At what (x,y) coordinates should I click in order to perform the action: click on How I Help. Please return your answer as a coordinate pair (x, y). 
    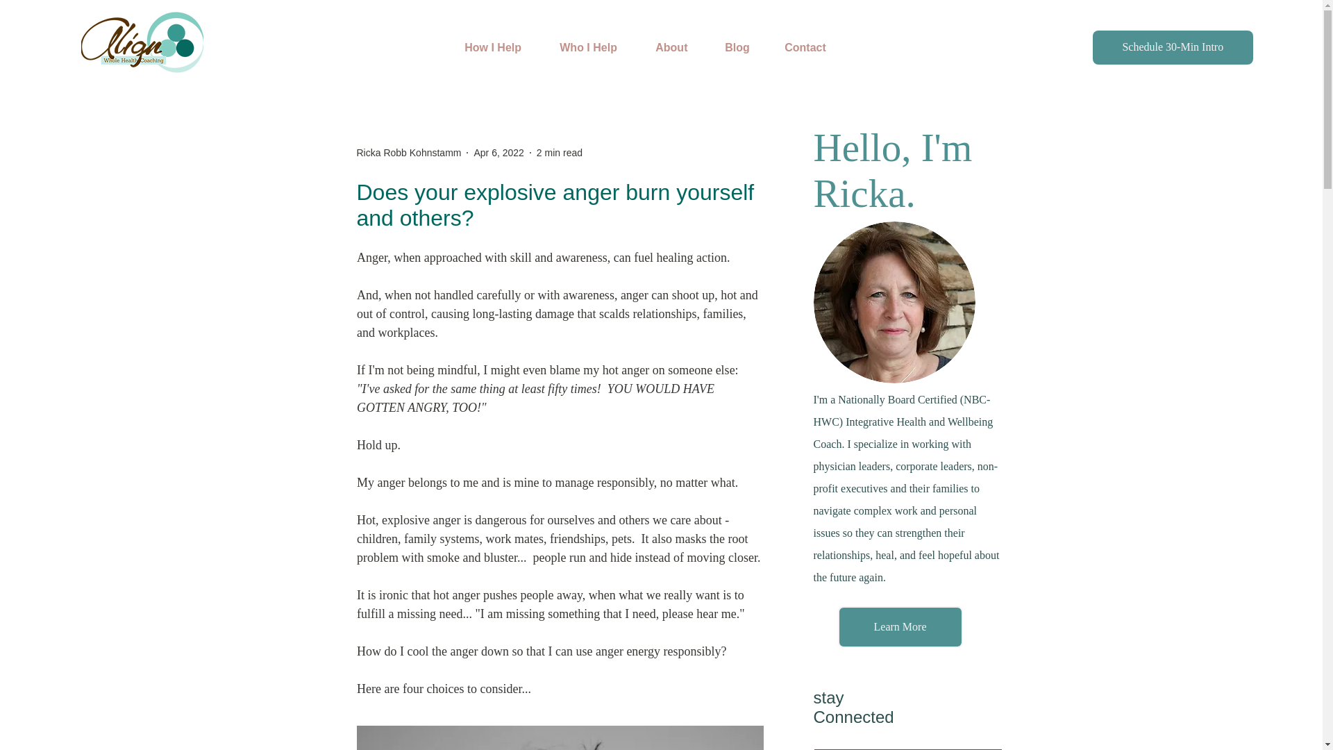
    Looking at the image, I should click on (501, 48).